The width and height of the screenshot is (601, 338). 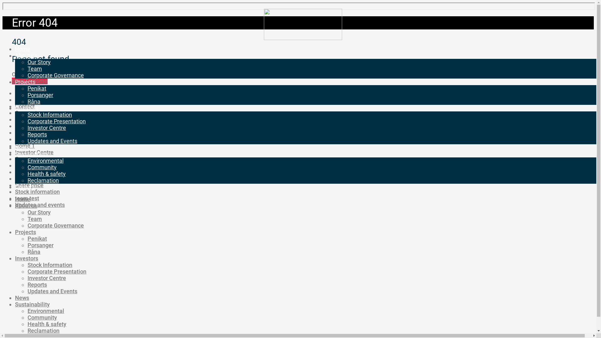 What do you see at coordinates (30, 81) in the screenshot?
I see `Back To Home` at bounding box center [30, 81].